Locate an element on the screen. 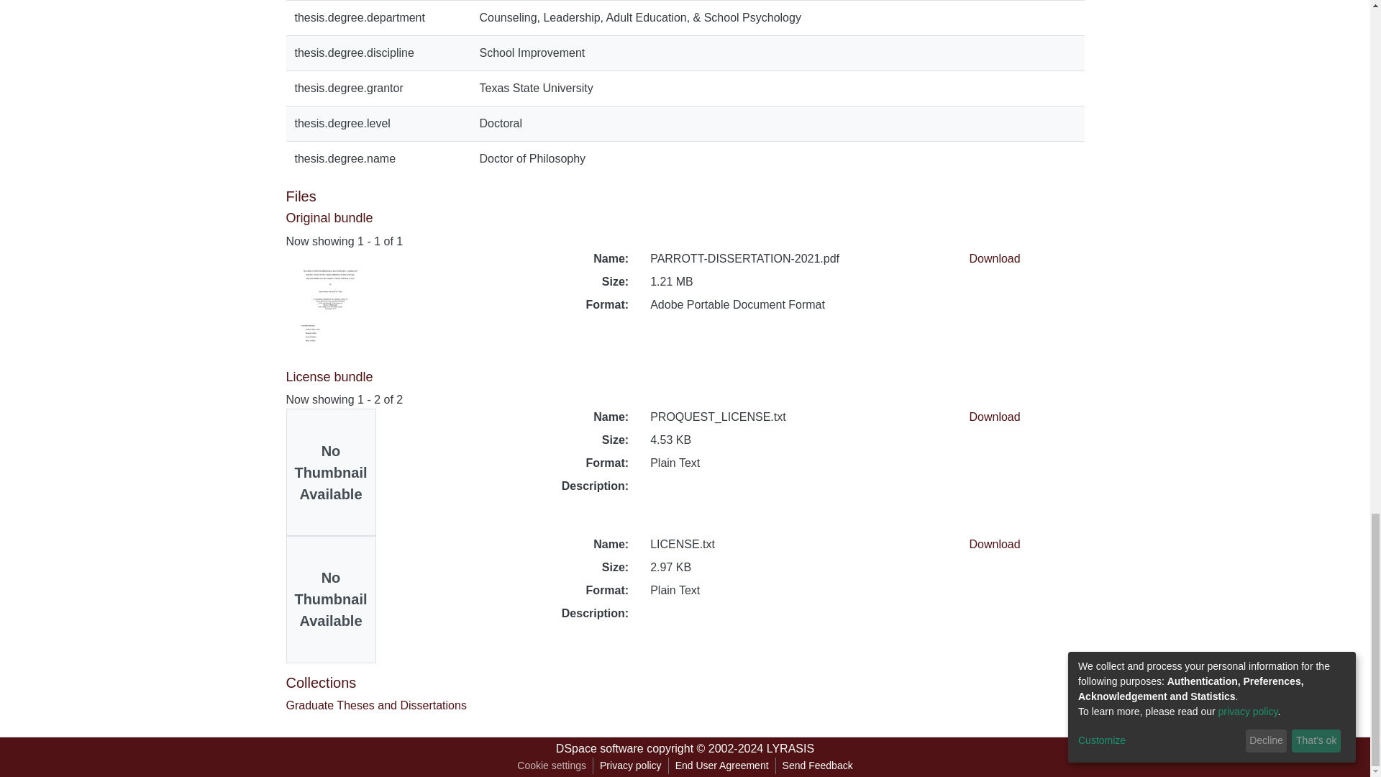  Privacy policy is located at coordinates (631, 765).